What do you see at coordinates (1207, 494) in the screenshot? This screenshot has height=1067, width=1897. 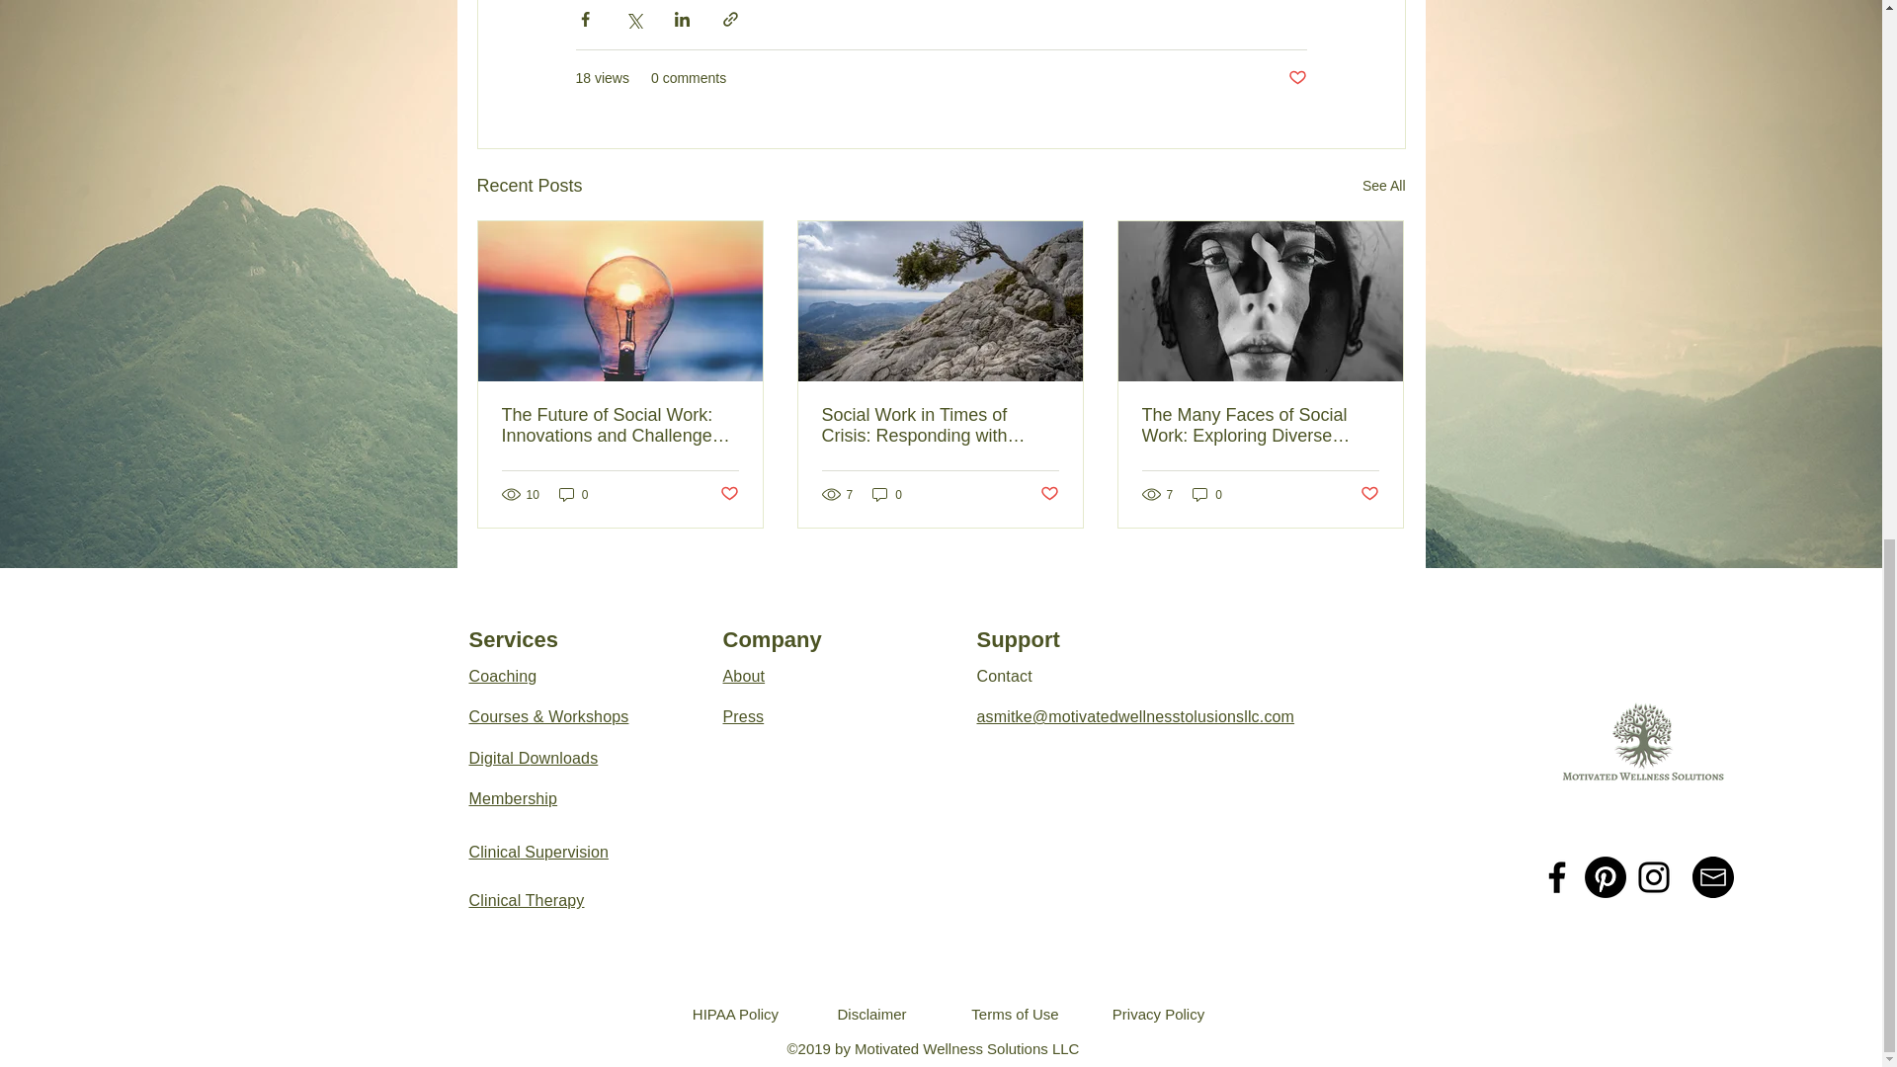 I see `0` at bounding box center [1207, 494].